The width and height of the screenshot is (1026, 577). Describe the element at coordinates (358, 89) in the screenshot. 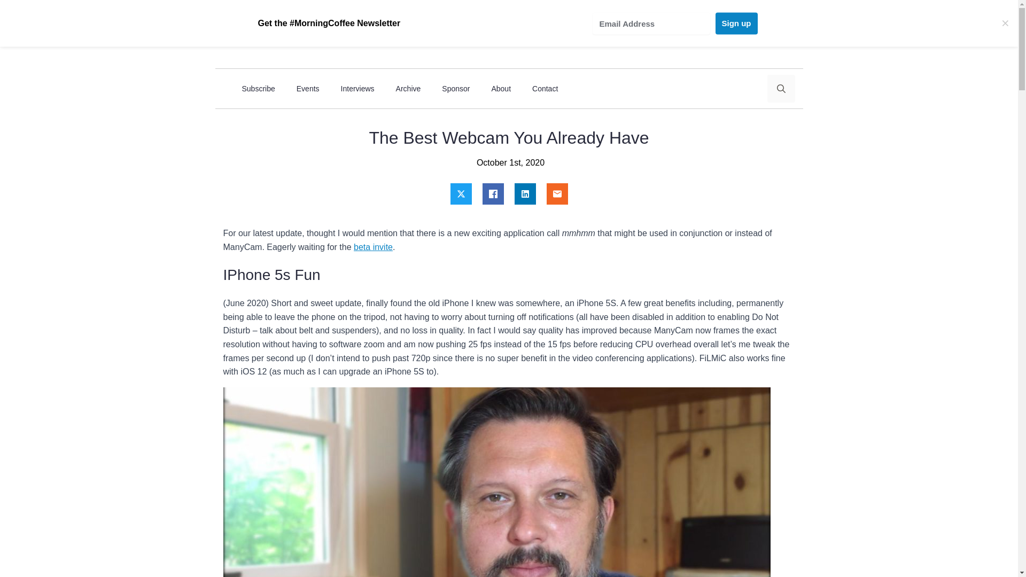

I see `Interviews` at that location.